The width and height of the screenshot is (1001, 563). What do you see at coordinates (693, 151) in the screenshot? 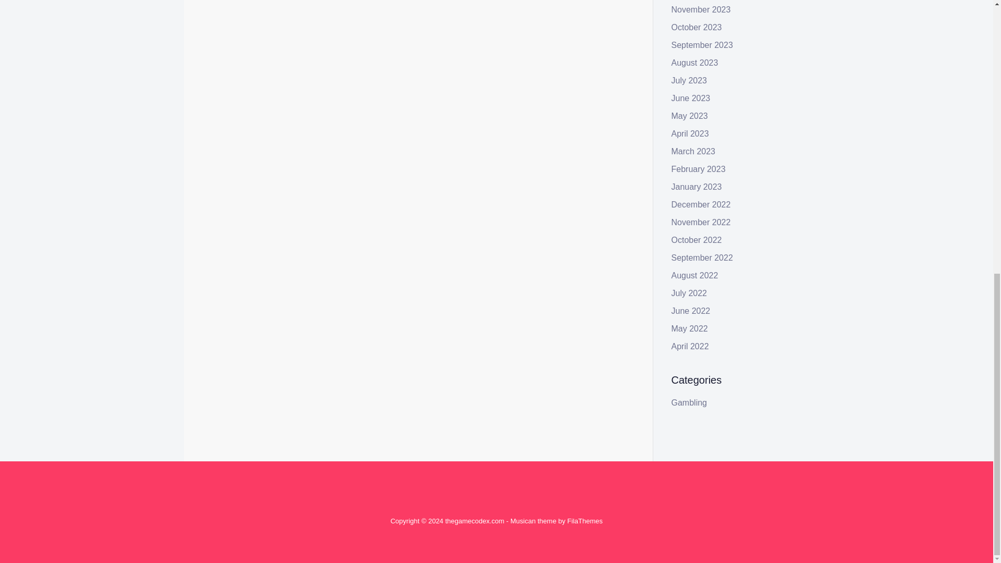
I see `March 2023` at bounding box center [693, 151].